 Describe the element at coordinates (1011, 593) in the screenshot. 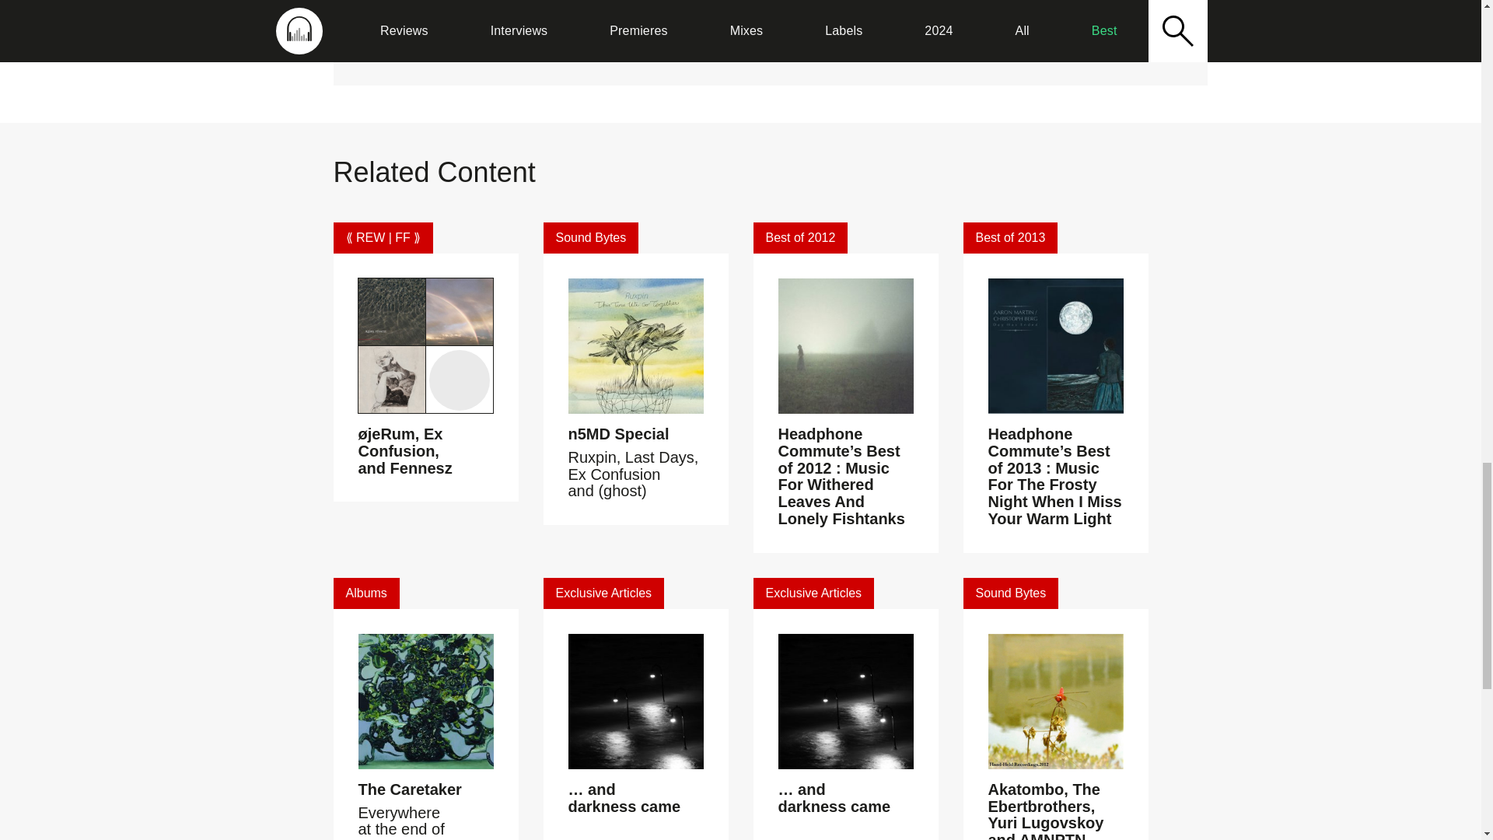

I see `Sound Bytes` at that location.